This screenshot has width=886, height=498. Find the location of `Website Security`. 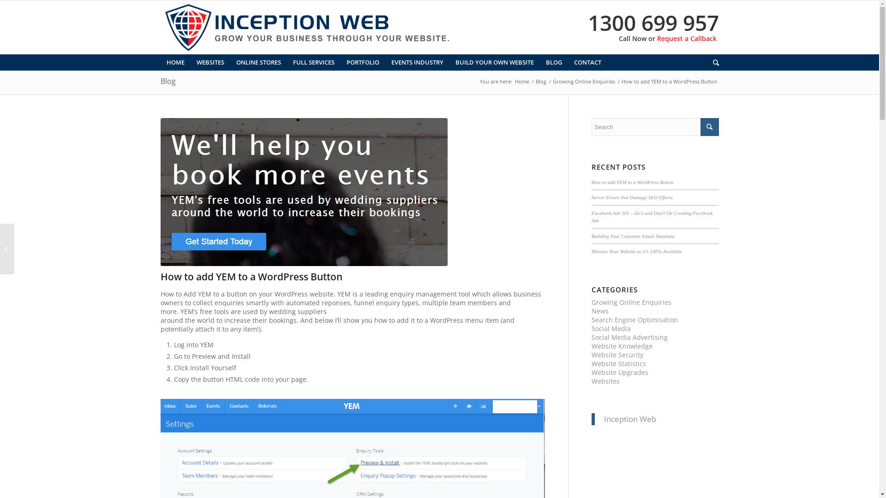

Website Security is located at coordinates (617, 355).